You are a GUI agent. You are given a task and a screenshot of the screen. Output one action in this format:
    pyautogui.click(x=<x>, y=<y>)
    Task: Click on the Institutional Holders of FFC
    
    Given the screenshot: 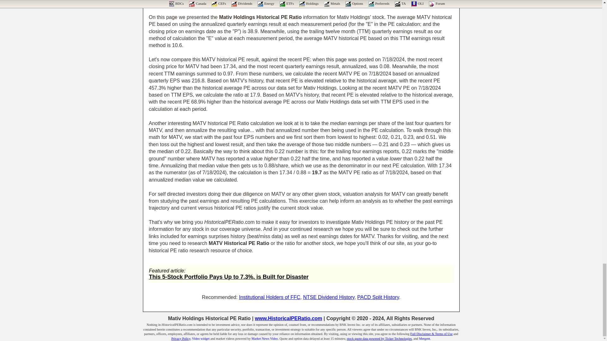 What is the action you would take?
    pyautogui.click(x=270, y=297)
    